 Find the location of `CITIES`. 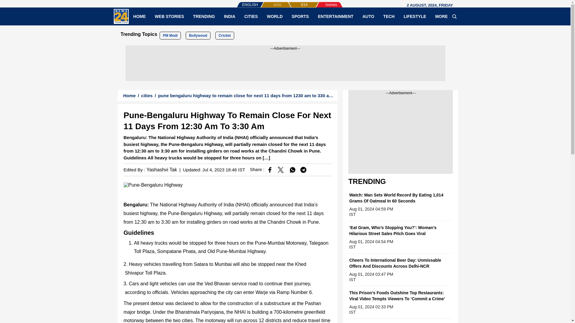

CITIES is located at coordinates (251, 16).